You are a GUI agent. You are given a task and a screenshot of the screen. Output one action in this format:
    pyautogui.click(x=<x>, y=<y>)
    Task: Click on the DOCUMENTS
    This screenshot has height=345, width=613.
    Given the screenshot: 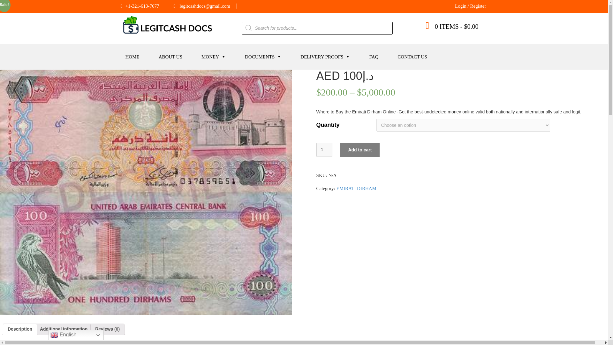 What is the action you would take?
    pyautogui.click(x=263, y=57)
    